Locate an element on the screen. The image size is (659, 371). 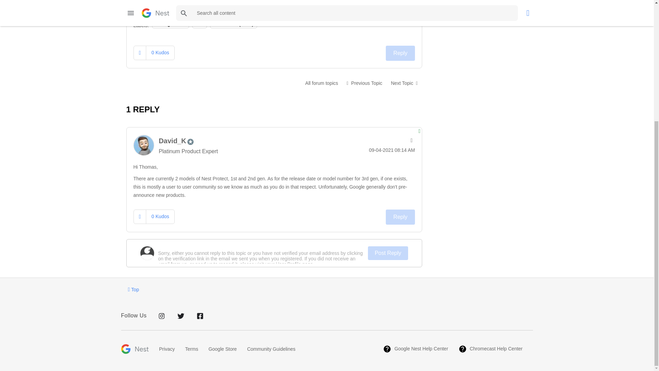
The total number of kudos this post has received. is located at coordinates (160, 52).